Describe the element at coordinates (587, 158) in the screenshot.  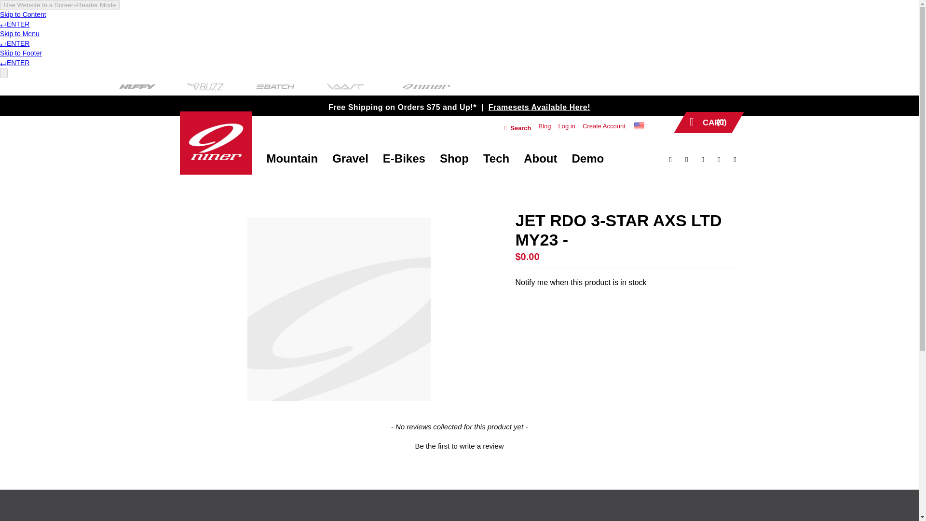
I see `Demo` at that location.